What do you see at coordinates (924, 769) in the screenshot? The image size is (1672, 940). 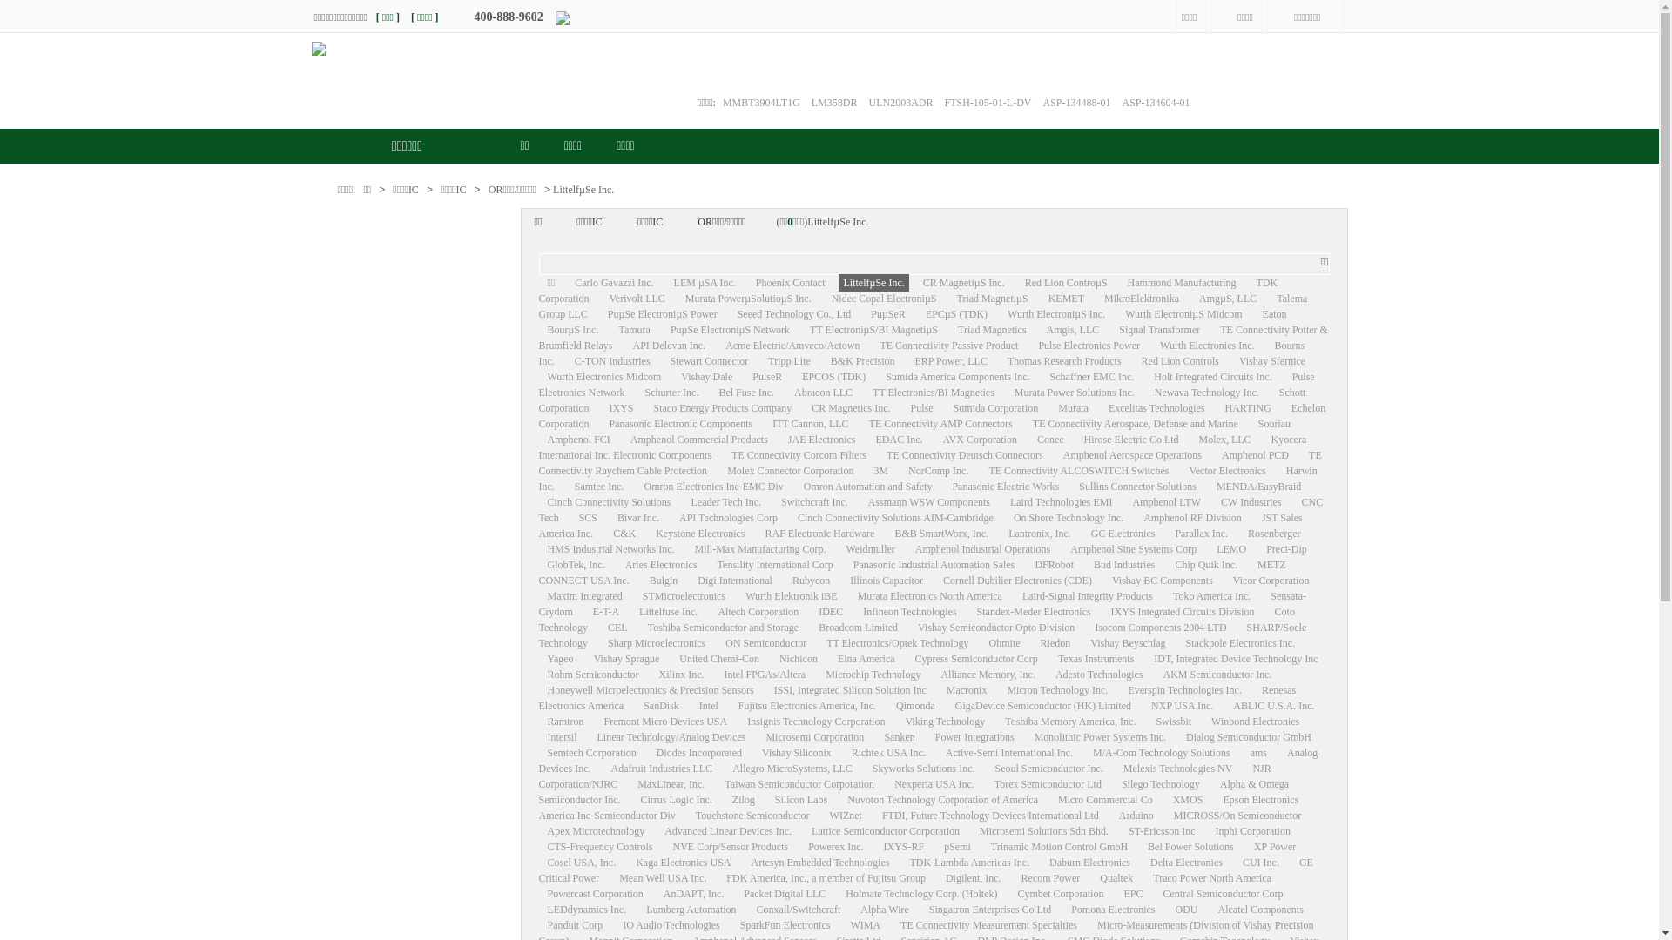 I see `Skyworks Solutions Inc.` at bounding box center [924, 769].